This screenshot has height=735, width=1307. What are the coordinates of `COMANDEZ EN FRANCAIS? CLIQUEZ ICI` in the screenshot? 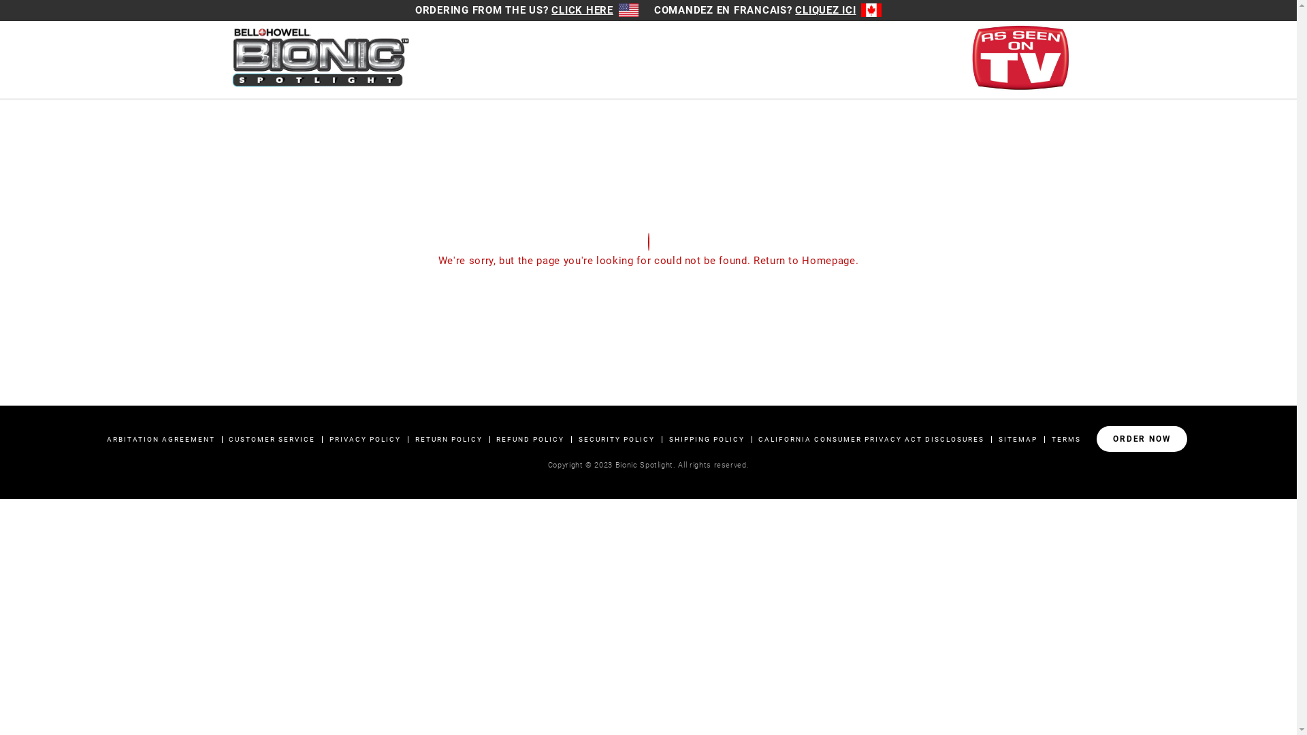 It's located at (768, 10).